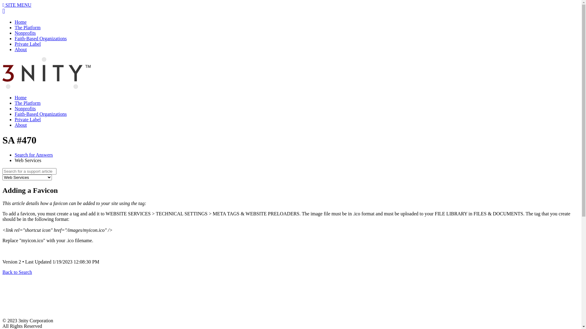 The width and height of the screenshot is (586, 329). What do you see at coordinates (34, 155) in the screenshot?
I see `Search for Answers` at bounding box center [34, 155].